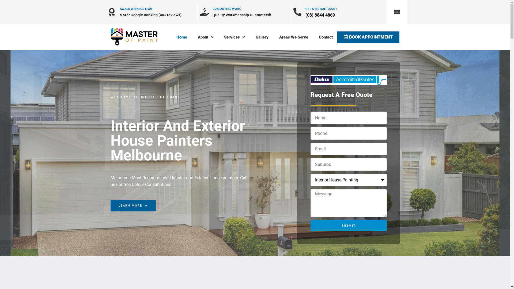 Image resolution: width=514 pixels, height=289 pixels. Describe the element at coordinates (235, 37) in the screenshot. I see `Services` at that location.